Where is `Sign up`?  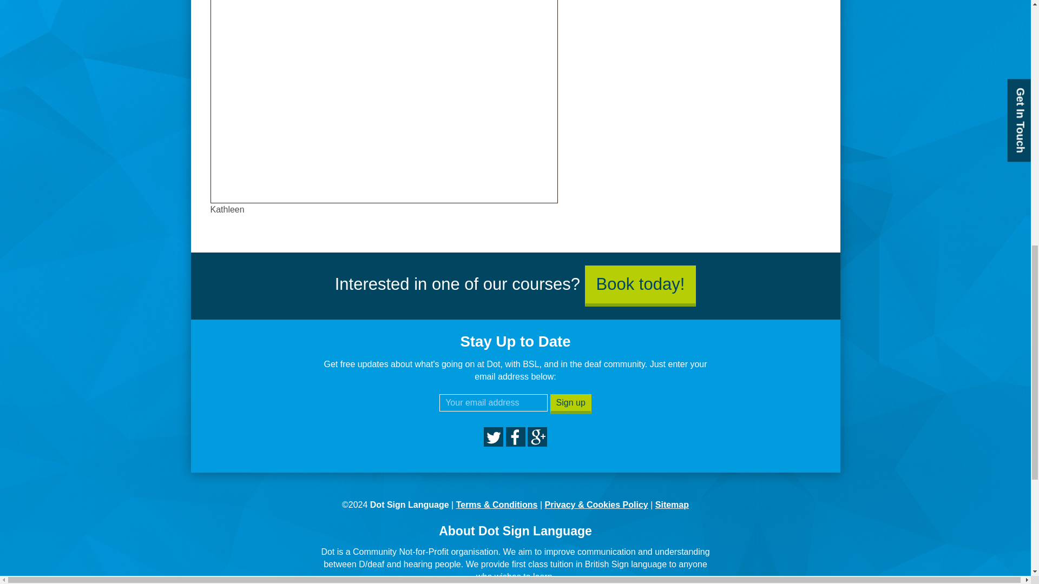
Sign up is located at coordinates (570, 404).